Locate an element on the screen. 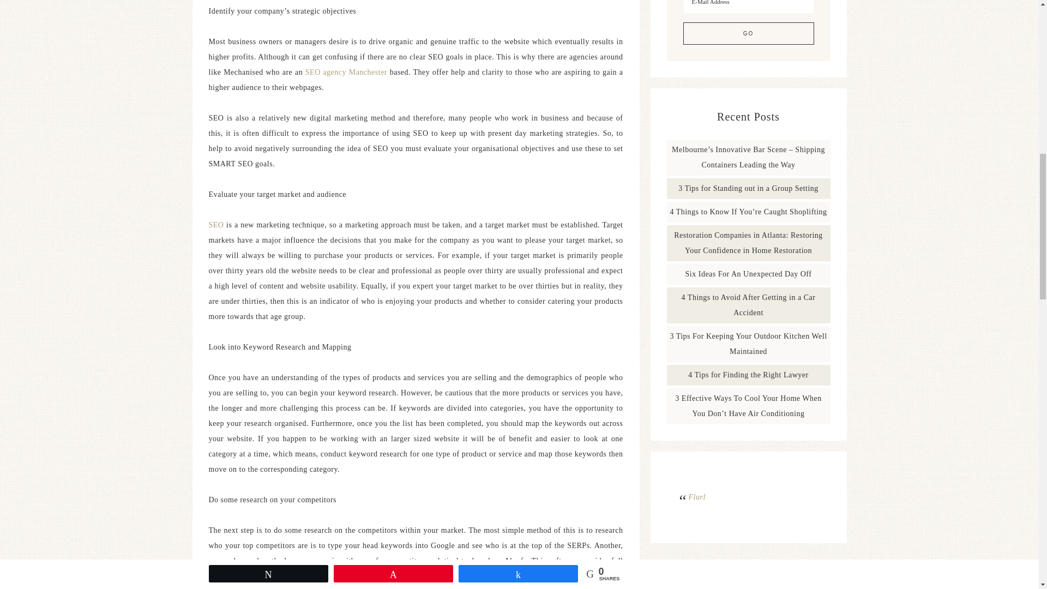 The height and width of the screenshot is (589, 1047). SEO agency Manchester is located at coordinates (346, 72).